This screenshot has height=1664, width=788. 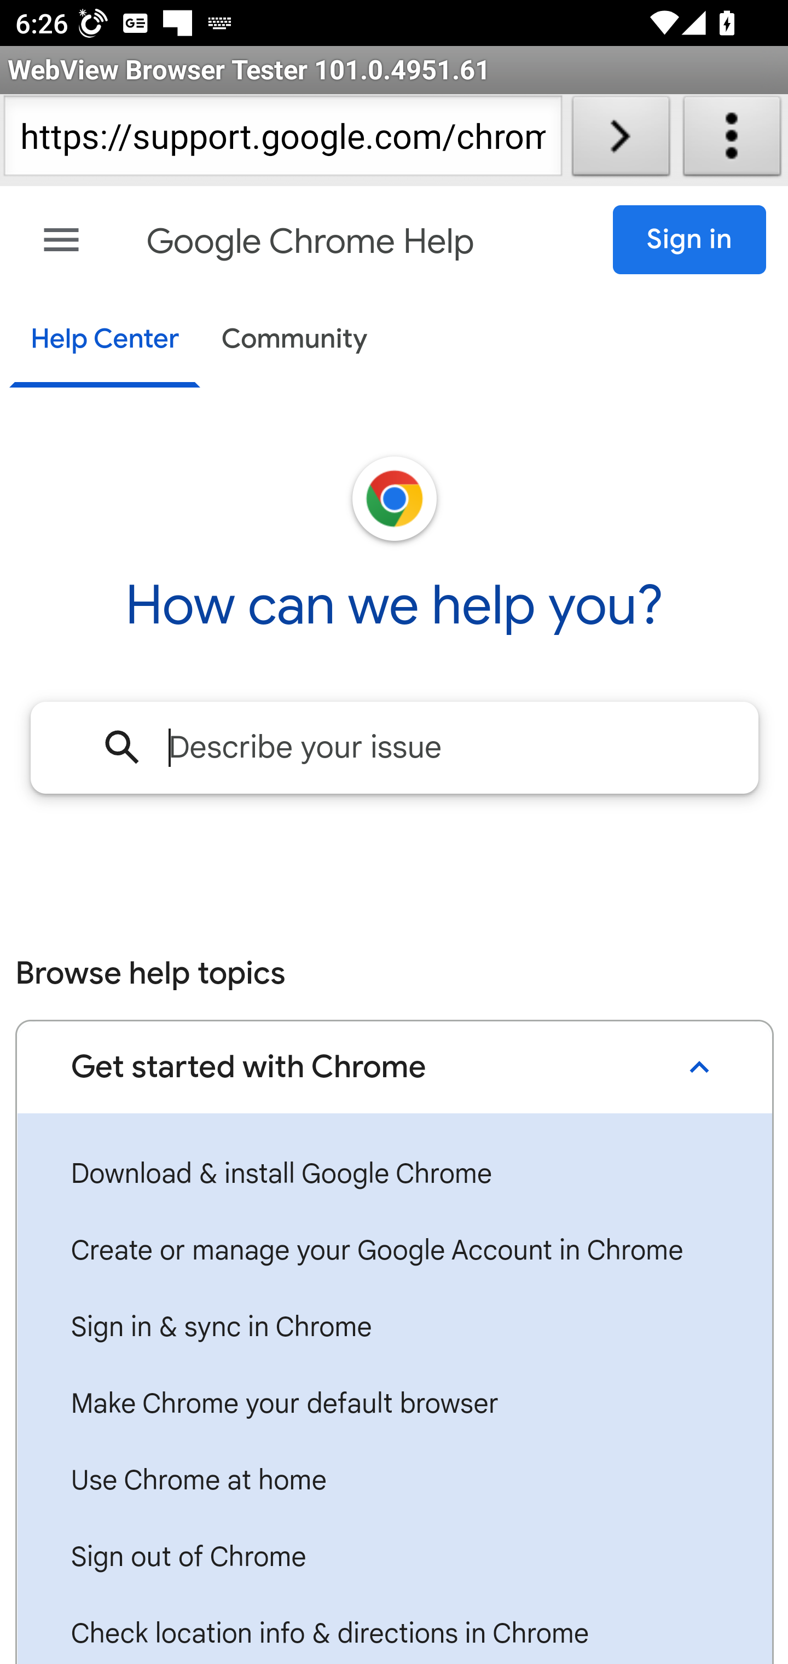 What do you see at coordinates (394, 1481) in the screenshot?
I see `Use Chrome at home` at bounding box center [394, 1481].